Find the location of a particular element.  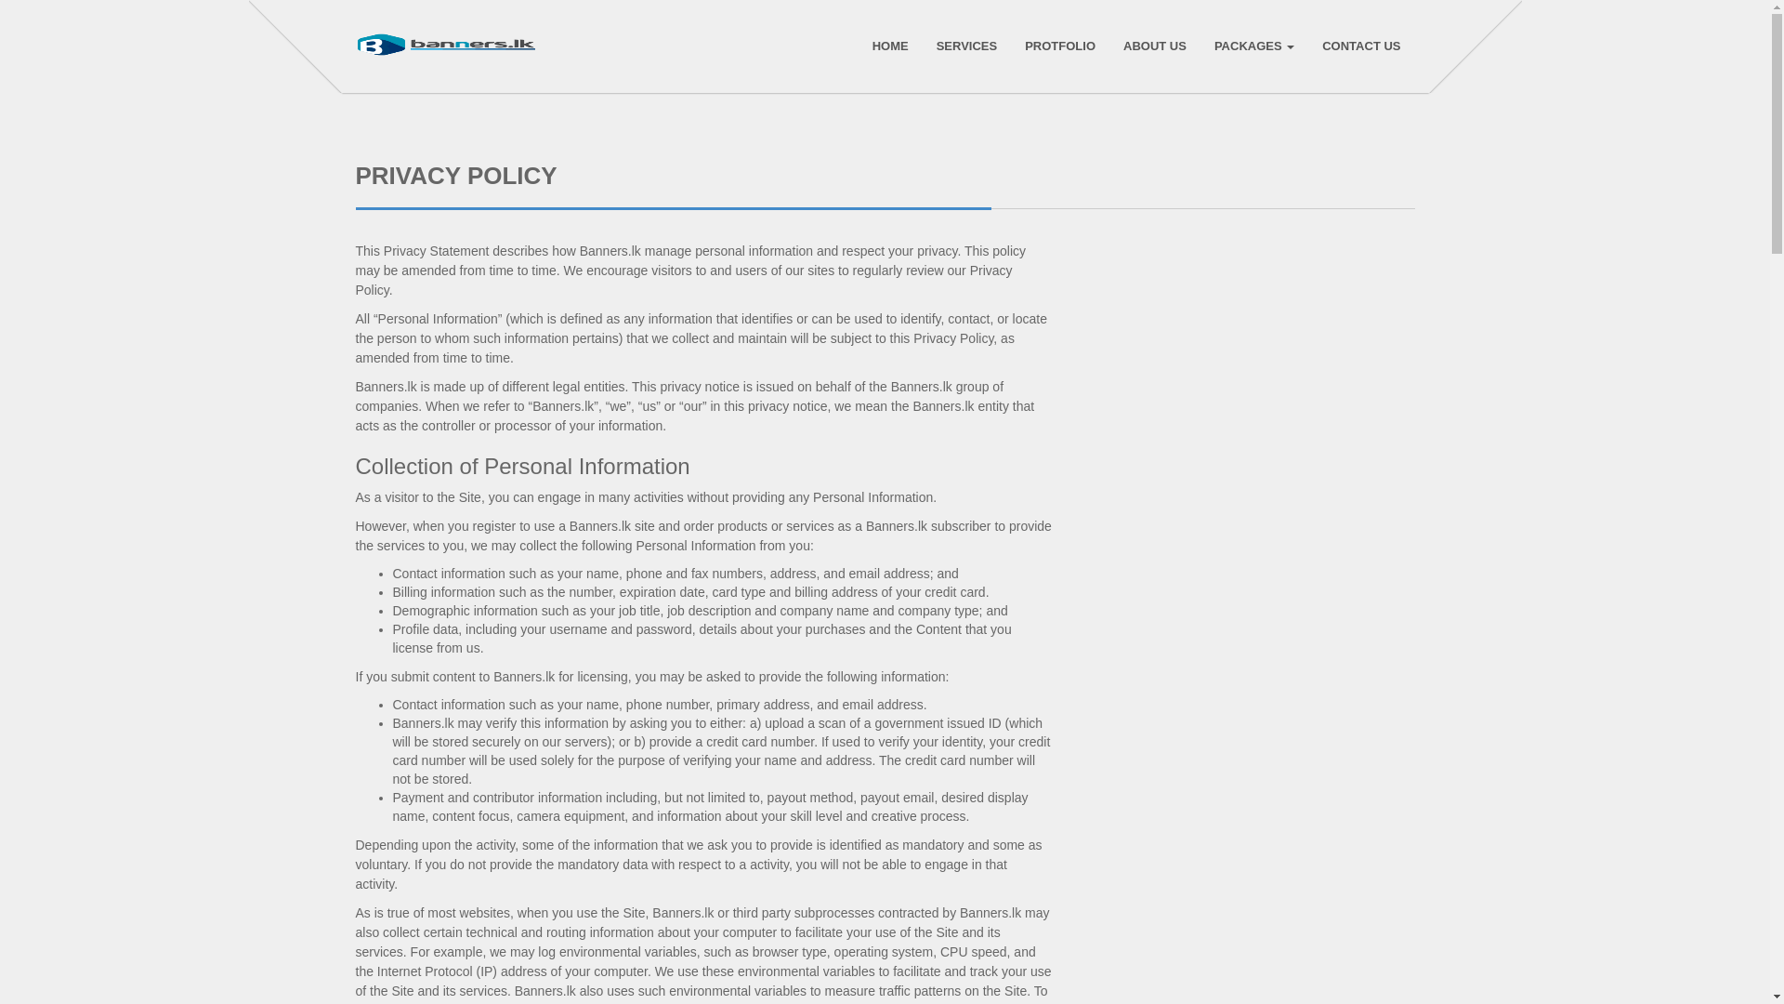

Packages is located at coordinates (1254, 46).